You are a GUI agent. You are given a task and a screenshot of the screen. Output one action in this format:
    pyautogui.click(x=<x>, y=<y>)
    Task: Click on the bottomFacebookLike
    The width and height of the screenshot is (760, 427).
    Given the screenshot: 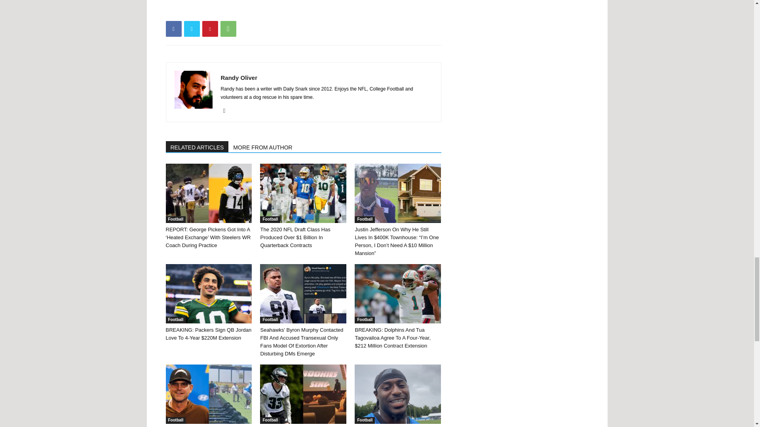 What is the action you would take?
    pyautogui.click(x=225, y=11)
    